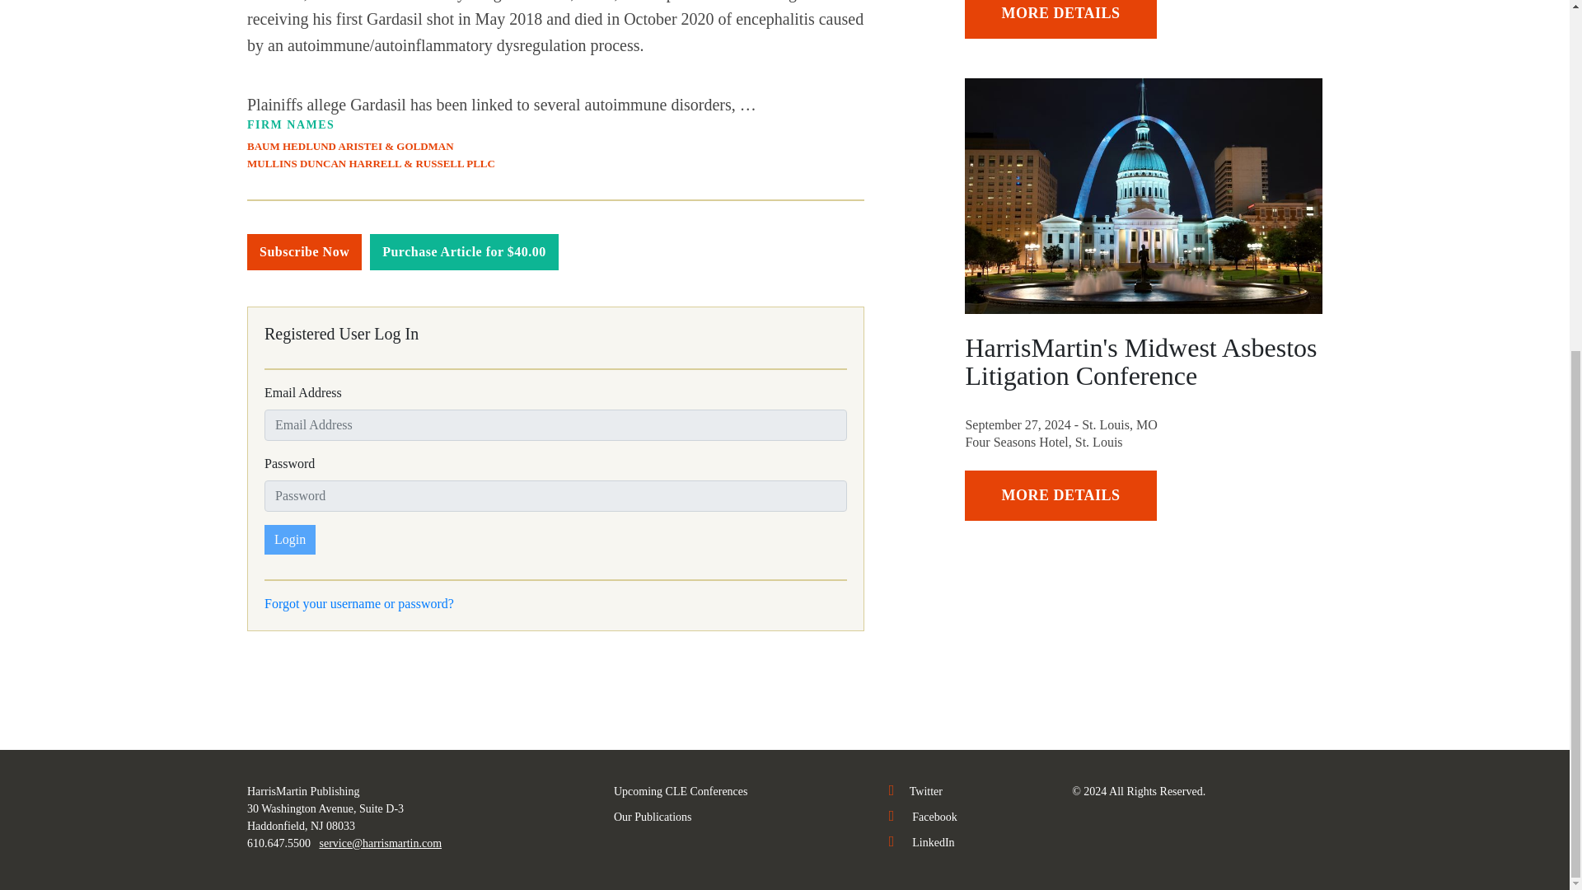 The width and height of the screenshot is (1582, 890). What do you see at coordinates (1060, 495) in the screenshot?
I see `MORE DETAILS` at bounding box center [1060, 495].